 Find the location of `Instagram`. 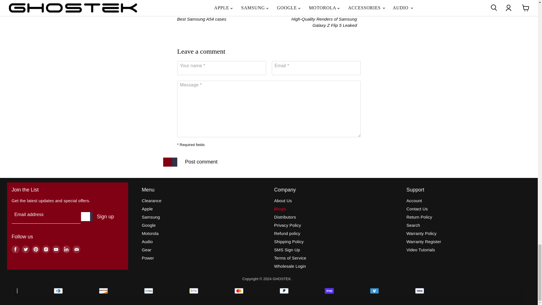

Instagram is located at coordinates (46, 249).